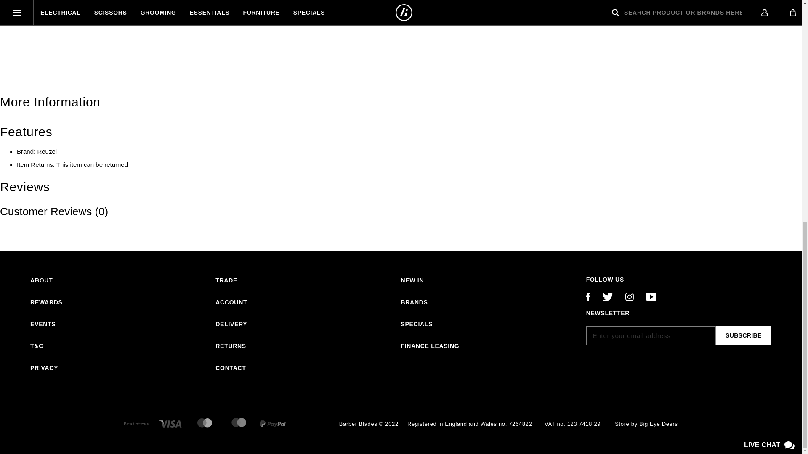  Describe the element at coordinates (226, 281) in the screenshot. I see `Trade` at that location.